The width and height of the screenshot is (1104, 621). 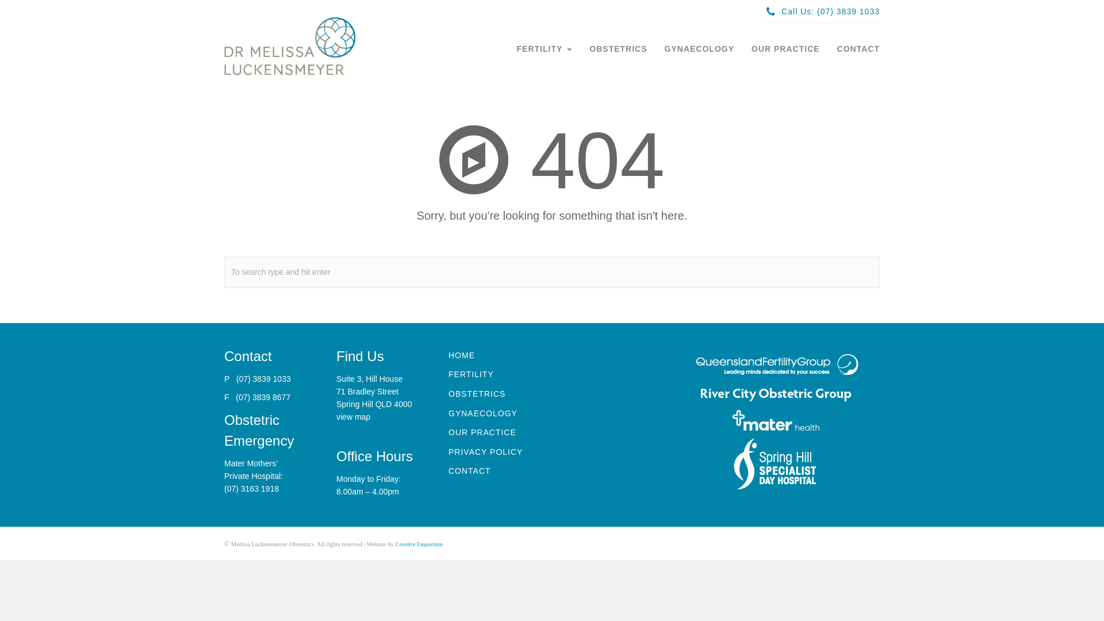 I want to click on OBSTETRICS, so click(x=618, y=49).